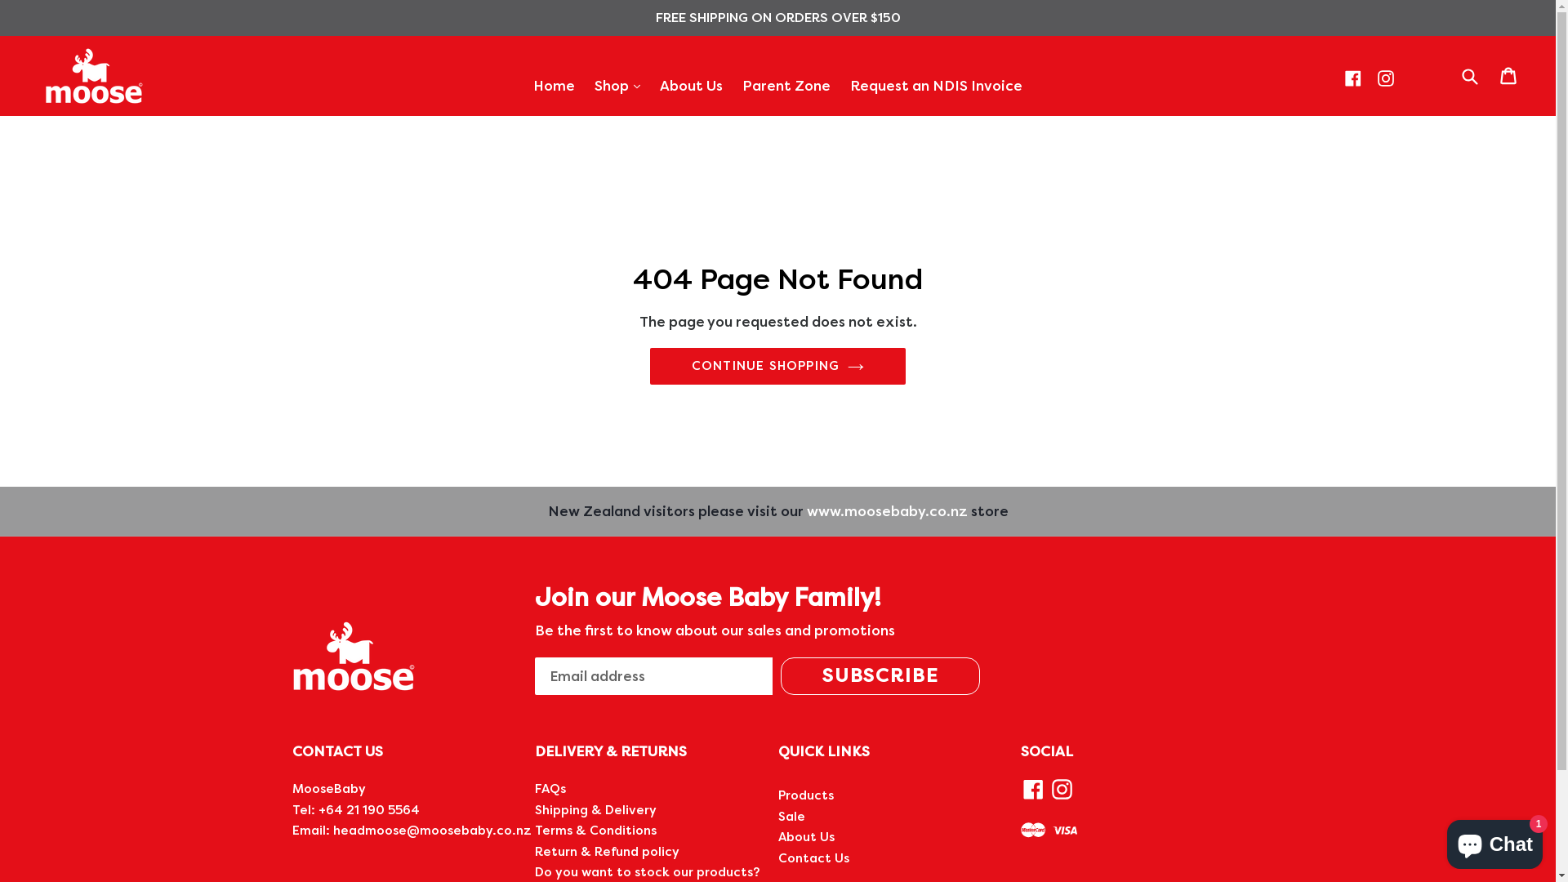 This screenshot has height=882, width=1568. I want to click on Shopify online store chat, so click(1494, 841).